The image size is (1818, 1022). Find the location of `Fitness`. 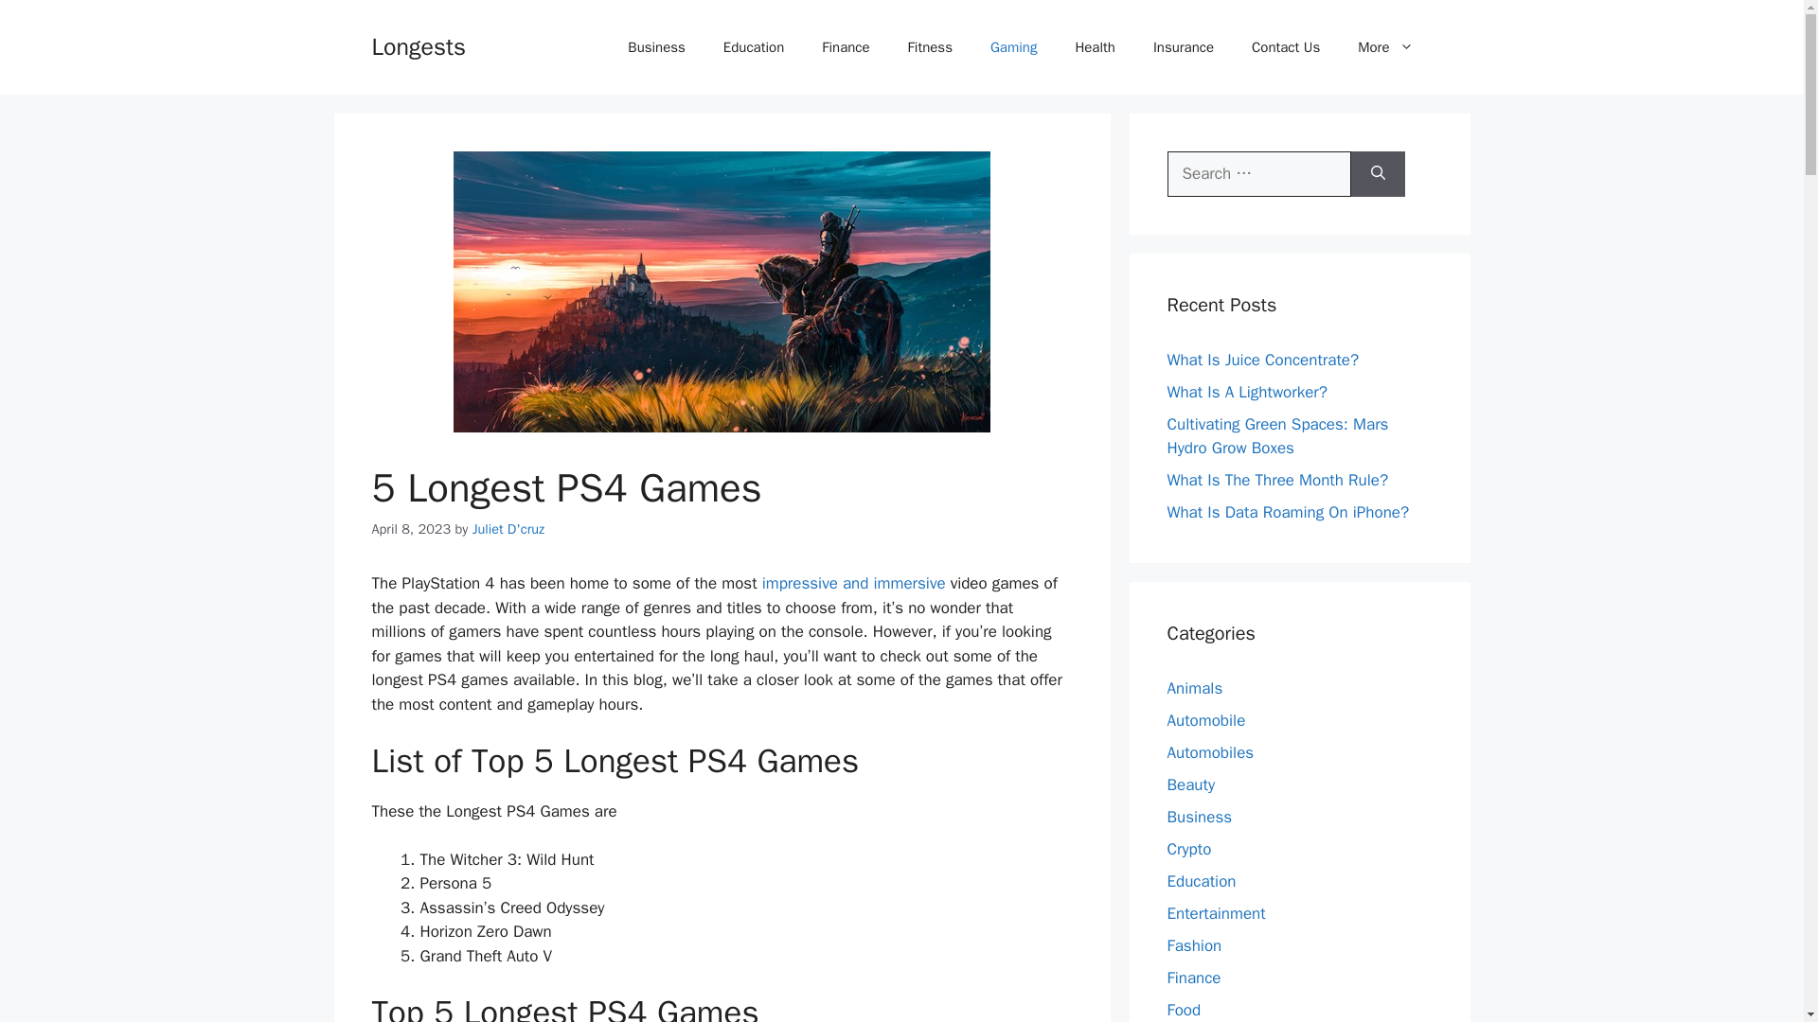

Fitness is located at coordinates (930, 47).